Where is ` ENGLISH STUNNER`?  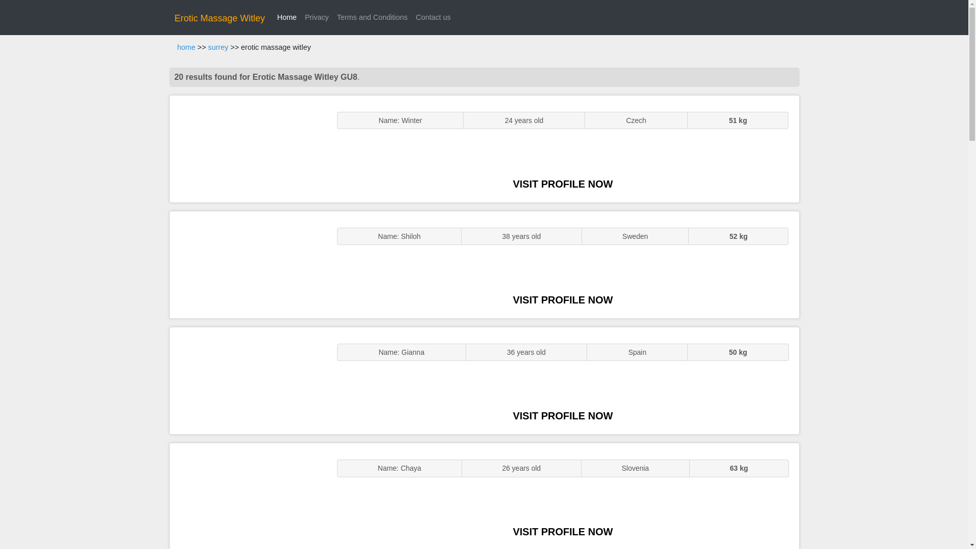  ENGLISH STUNNER is located at coordinates (248, 148).